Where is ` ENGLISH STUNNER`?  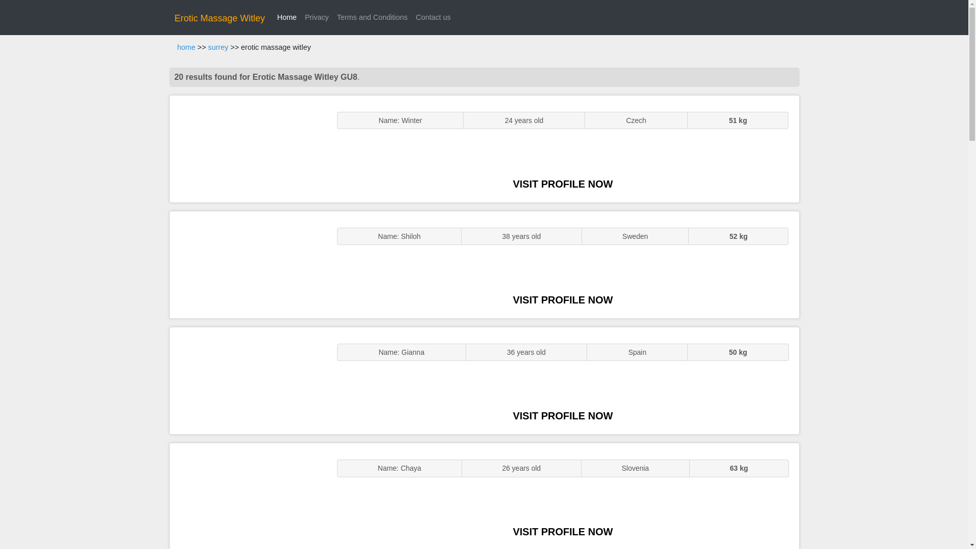  ENGLISH STUNNER is located at coordinates (248, 148).